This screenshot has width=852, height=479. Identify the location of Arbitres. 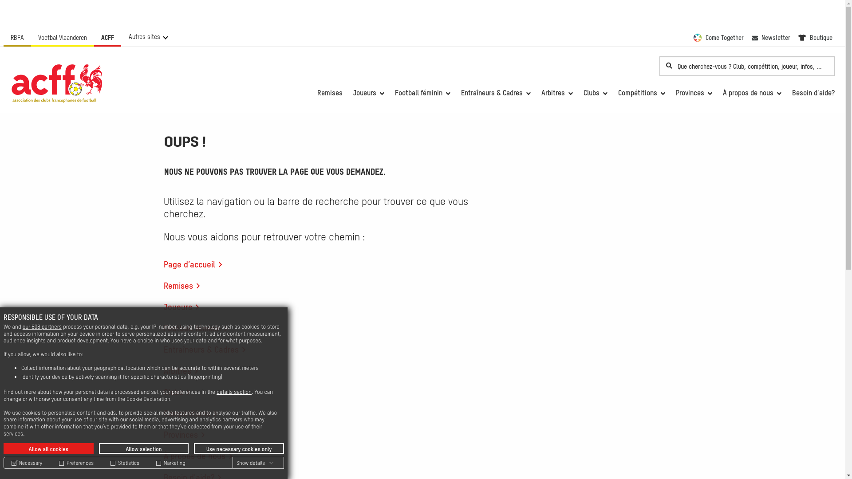
(557, 93).